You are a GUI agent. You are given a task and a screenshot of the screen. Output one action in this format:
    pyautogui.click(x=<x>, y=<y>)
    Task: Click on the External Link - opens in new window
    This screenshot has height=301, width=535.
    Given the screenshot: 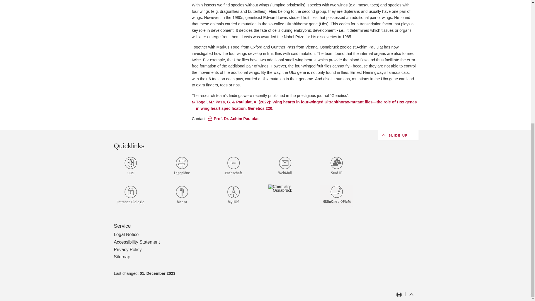 What is the action you would take?
    pyautogui.click(x=188, y=196)
    